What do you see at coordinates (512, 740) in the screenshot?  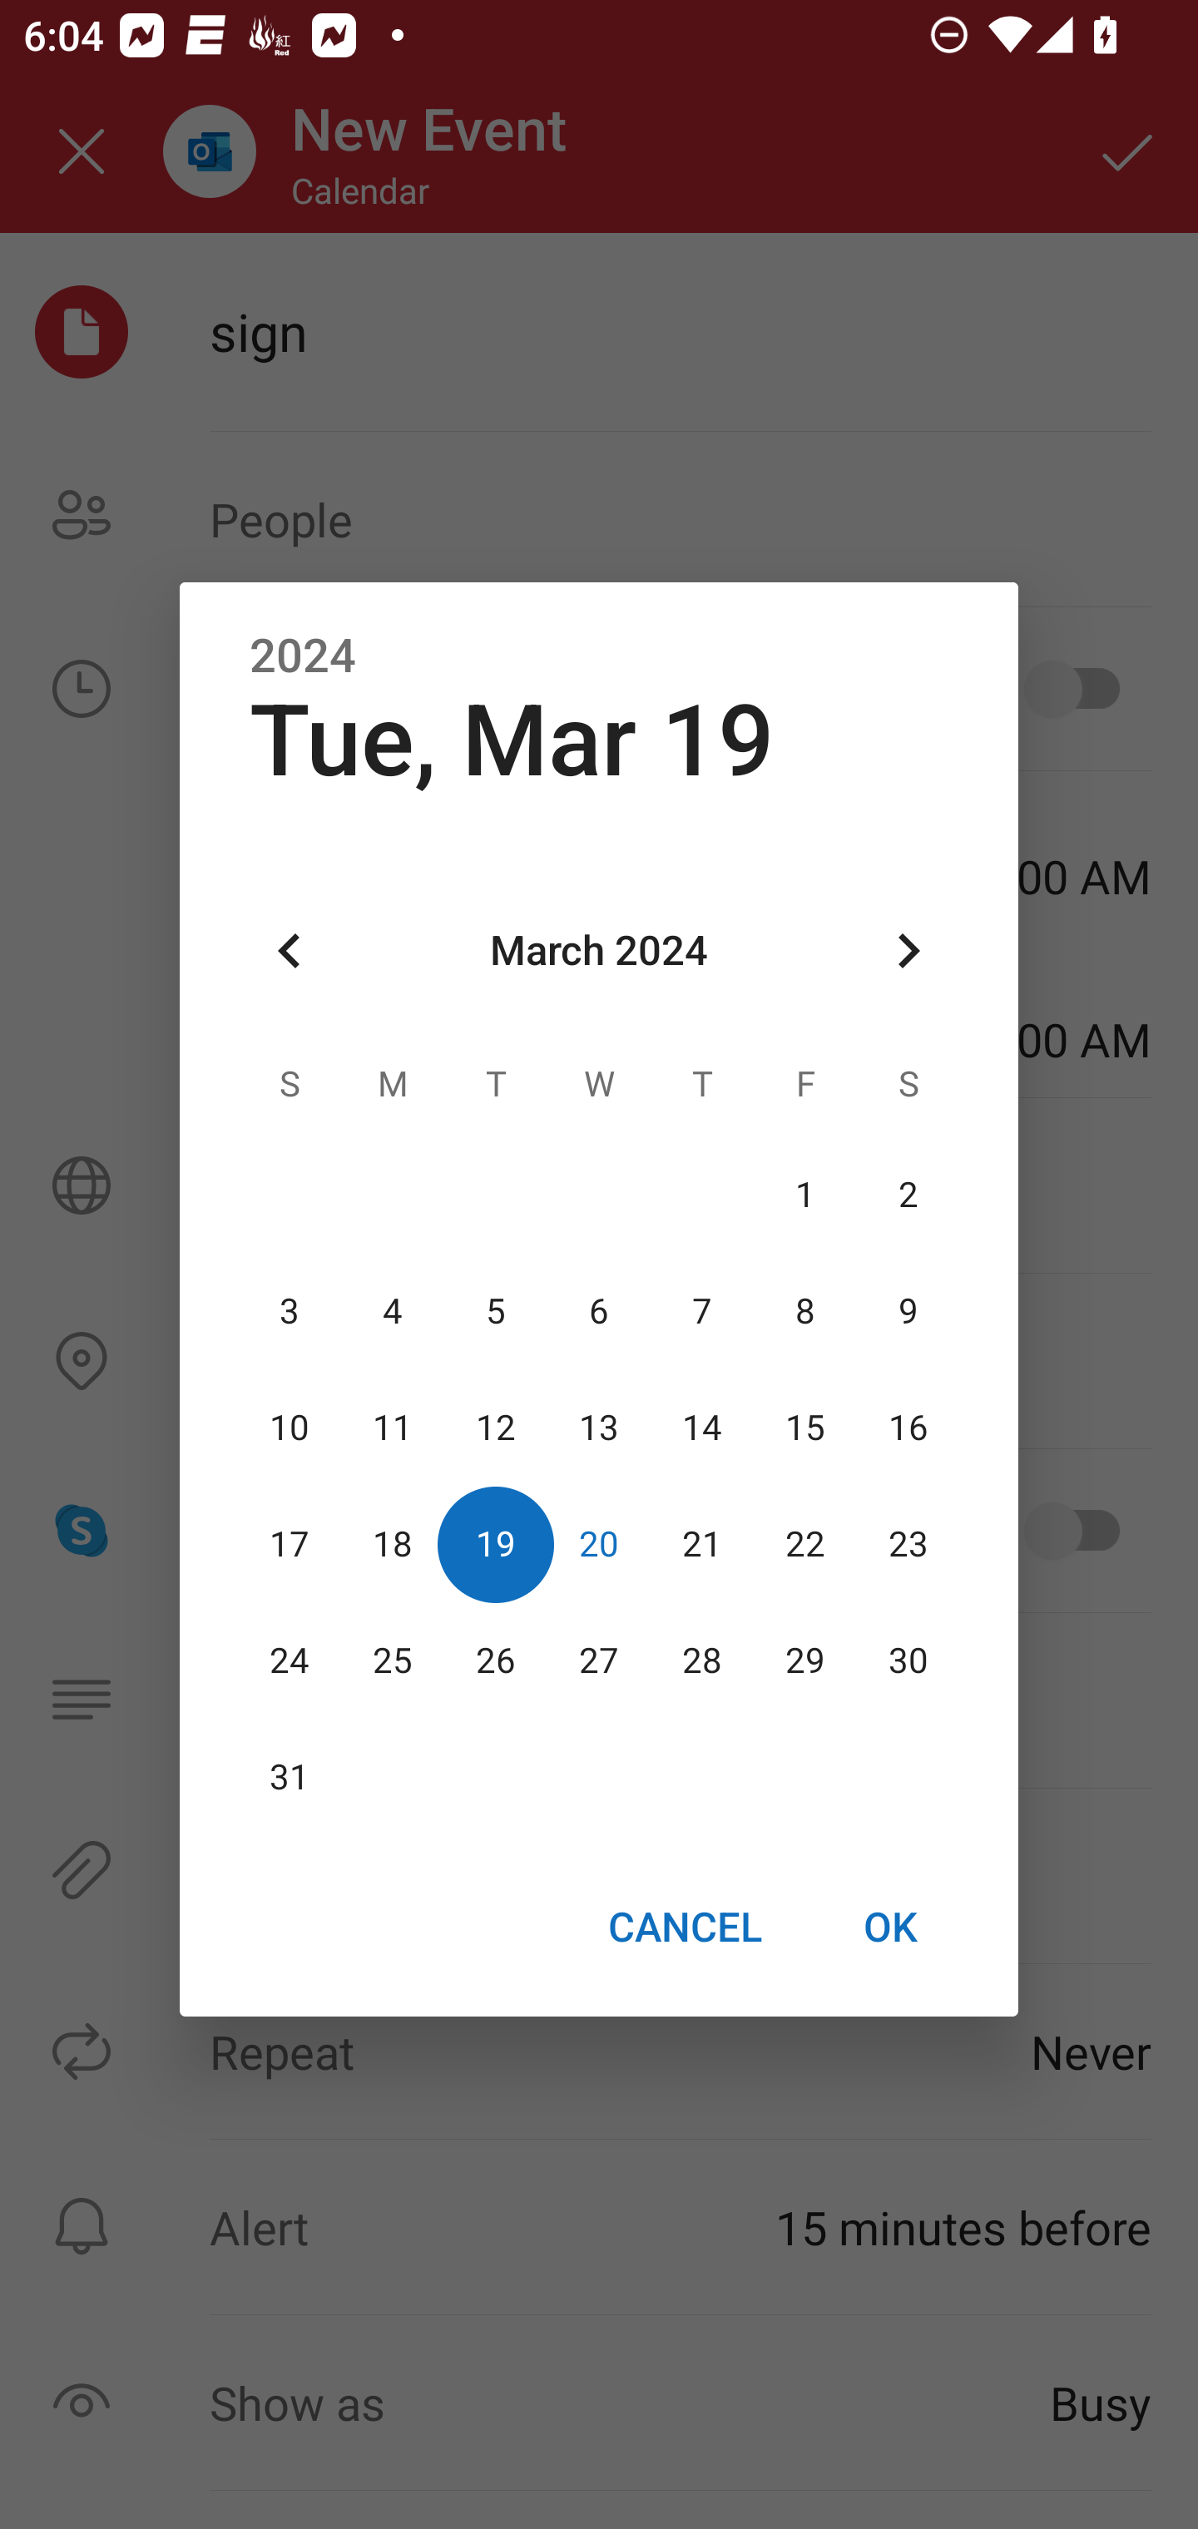 I see `Tue, Mar 19` at bounding box center [512, 740].